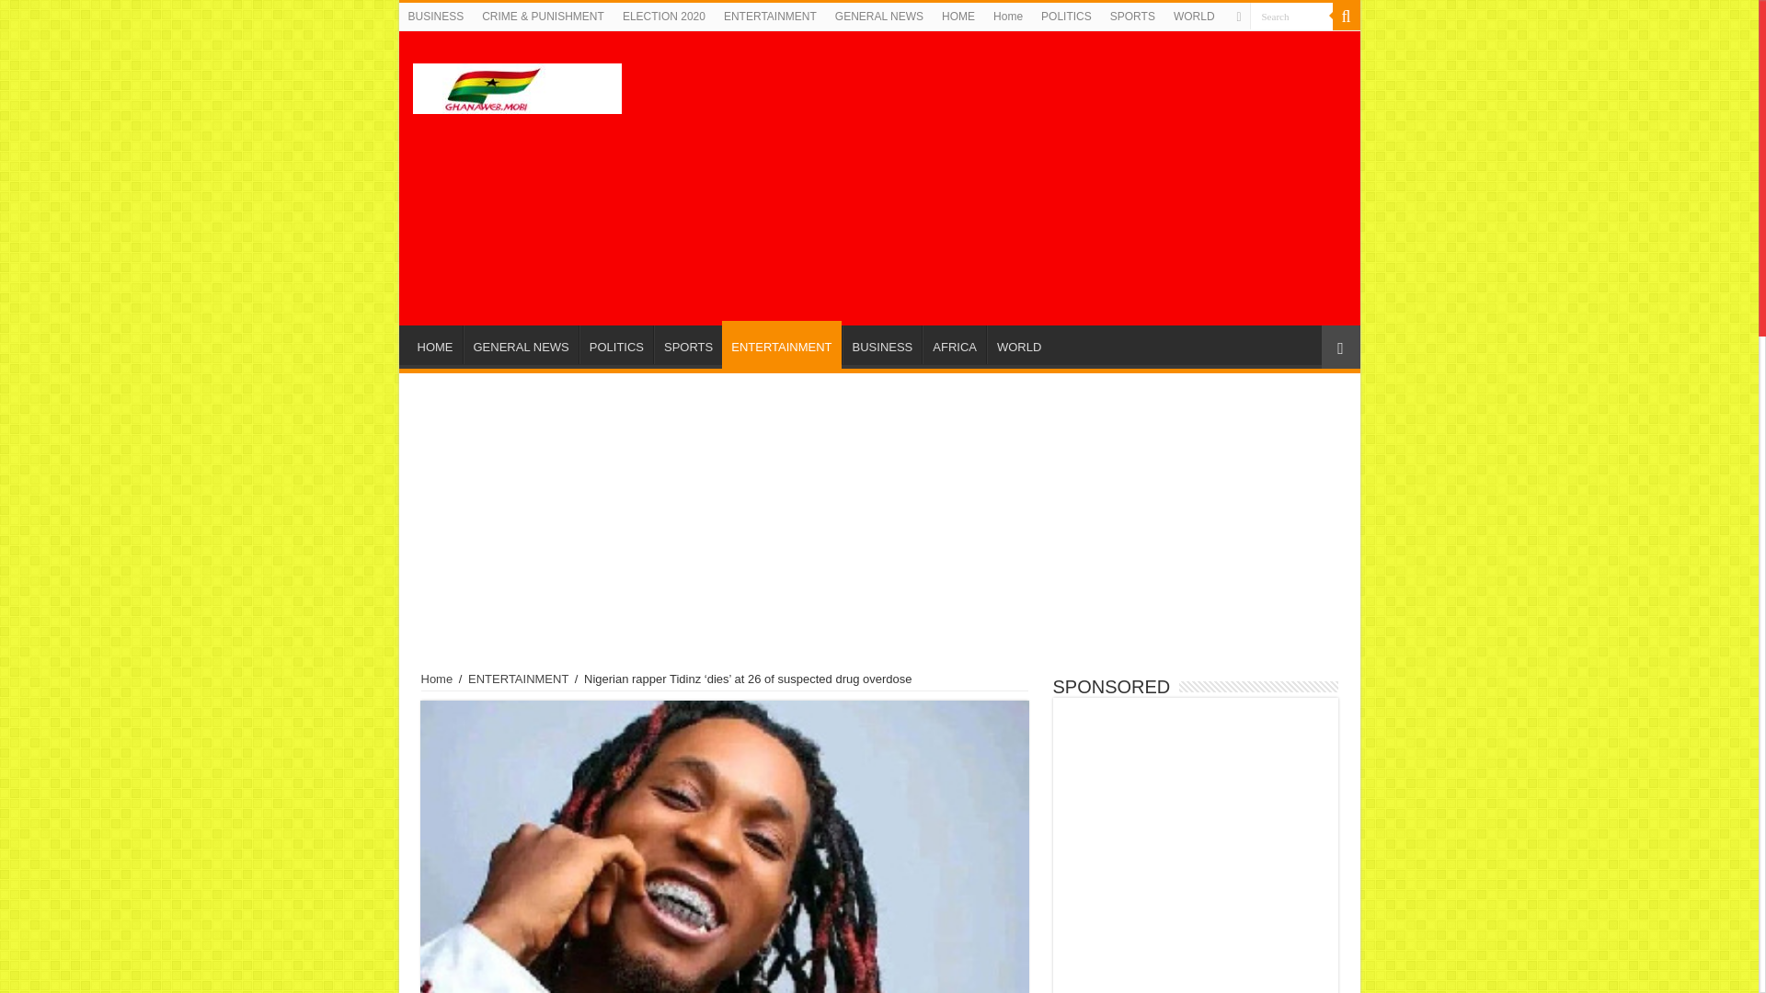 Image resolution: width=1766 pixels, height=993 pixels. Describe the element at coordinates (435, 345) in the screenshot. I see `HOME` at that location.